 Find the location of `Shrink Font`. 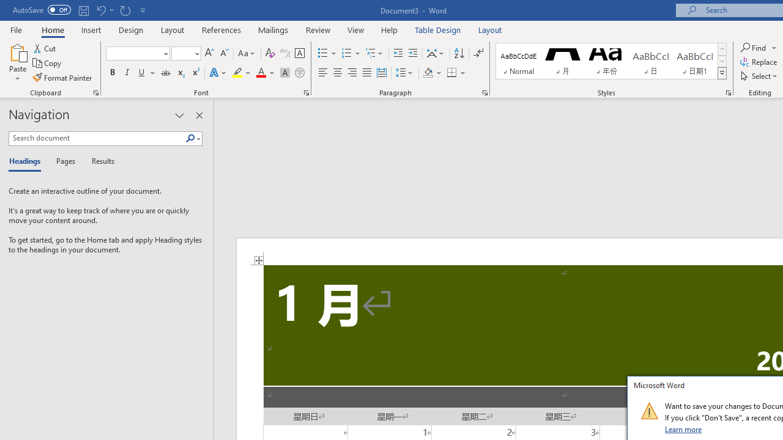

Shrink Font is located at coordinates (224, 54).